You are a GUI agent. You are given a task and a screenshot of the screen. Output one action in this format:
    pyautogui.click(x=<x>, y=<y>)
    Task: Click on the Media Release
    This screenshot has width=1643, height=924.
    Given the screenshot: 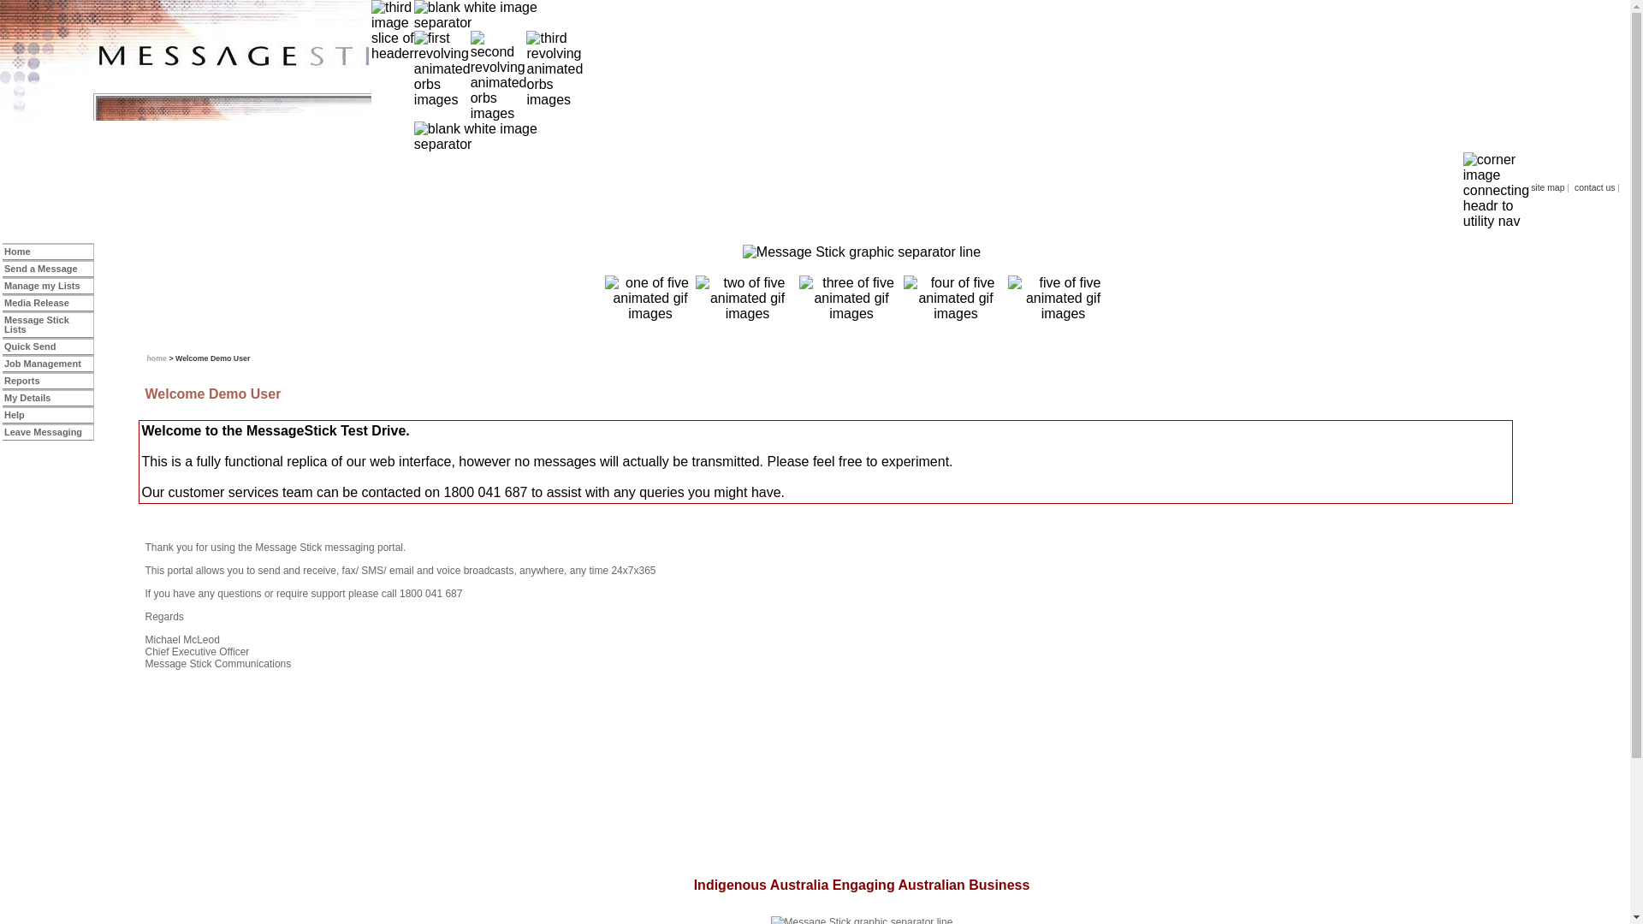 What is the action you would take?
    pyautogui.click(x=49, y=303)
    